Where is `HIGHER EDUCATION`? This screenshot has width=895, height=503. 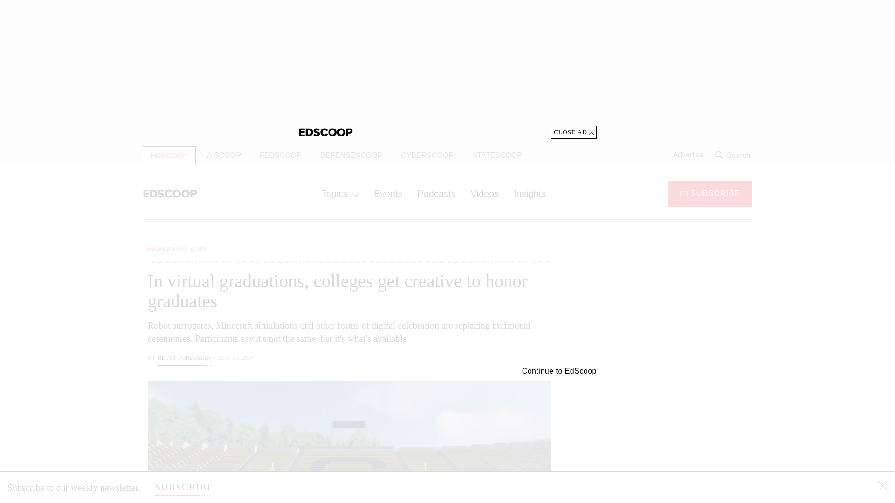 HIGHER EDUCATION is located at coordinates (177, 248).